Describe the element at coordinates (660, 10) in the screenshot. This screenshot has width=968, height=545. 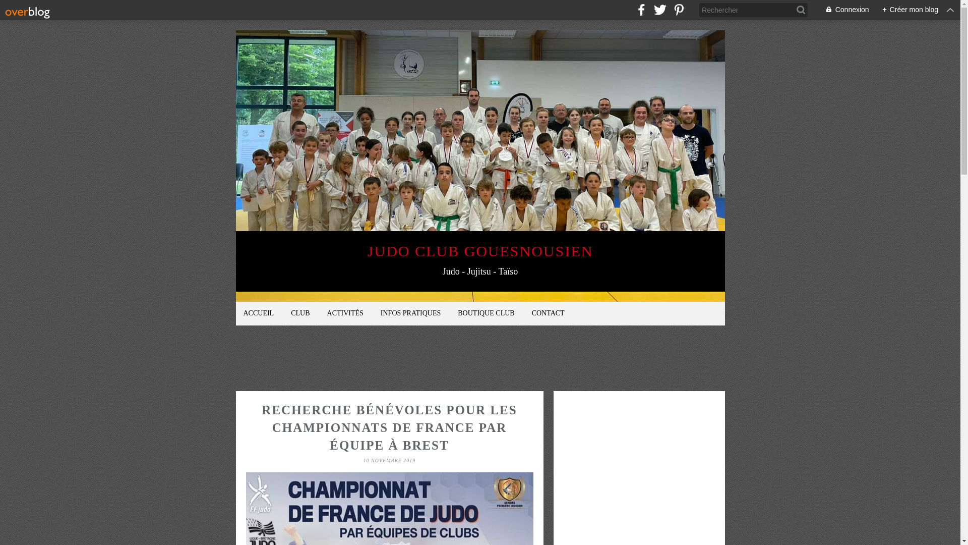
I see ` twitter` at that location.